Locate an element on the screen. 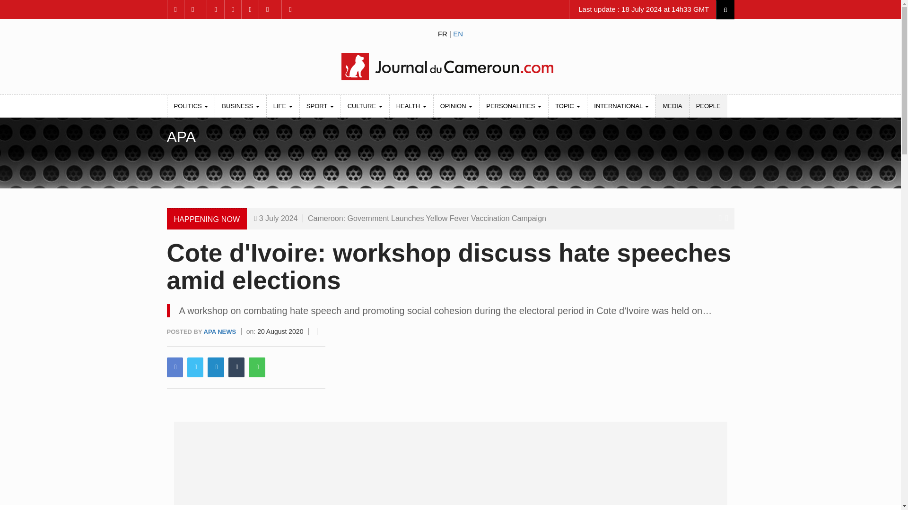  BUSINESS is located at coordinates (240, 106).